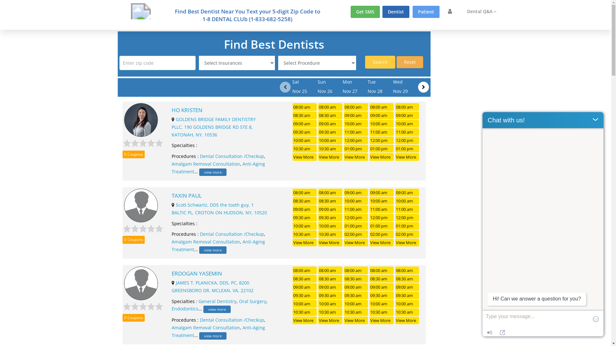  What do you see at coordinates (305, 270) in the screenshot?
I see `08:00 am` at bounding box center [305, 270].